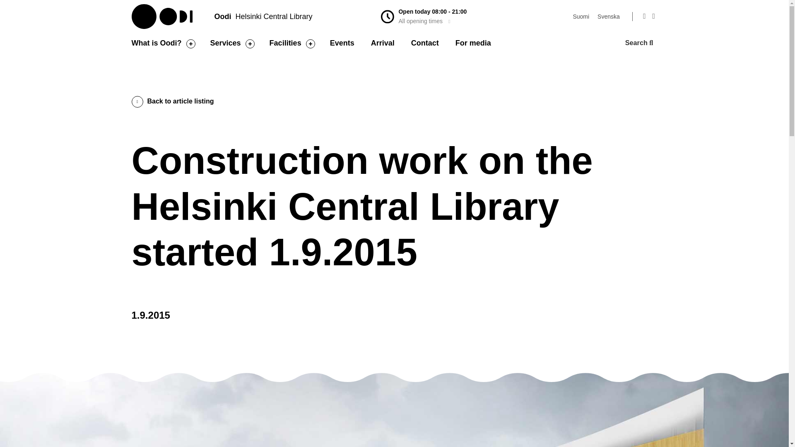 This screenshot has width=795, height=447. What do you see at coordinates (383, 43) in the screenshot?
I see `Arrival` at bounding box center [383, 43].